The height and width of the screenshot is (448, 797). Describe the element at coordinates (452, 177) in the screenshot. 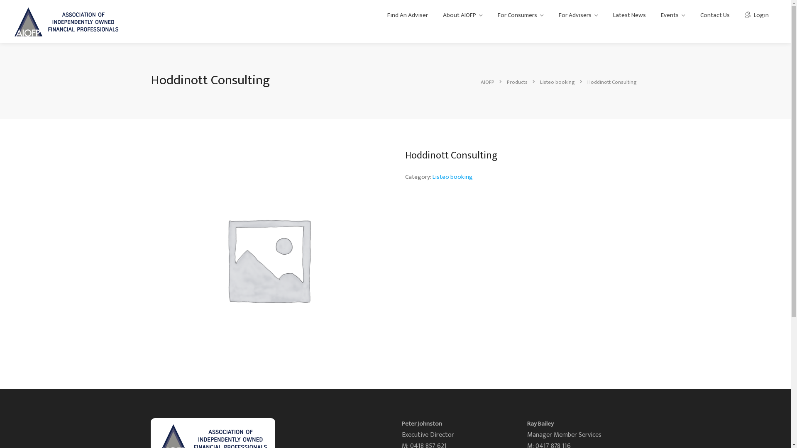

I see `Listeo booking` at that location.